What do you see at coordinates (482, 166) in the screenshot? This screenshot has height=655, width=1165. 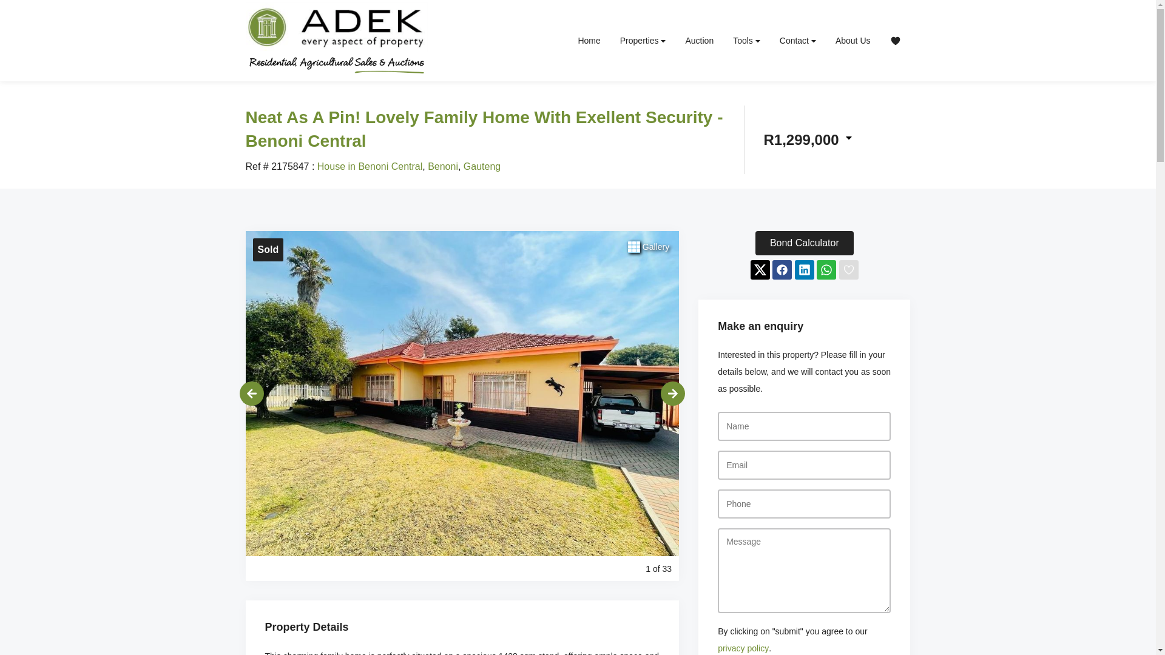 I see `Gauteng` at bounding box center [482, 166].